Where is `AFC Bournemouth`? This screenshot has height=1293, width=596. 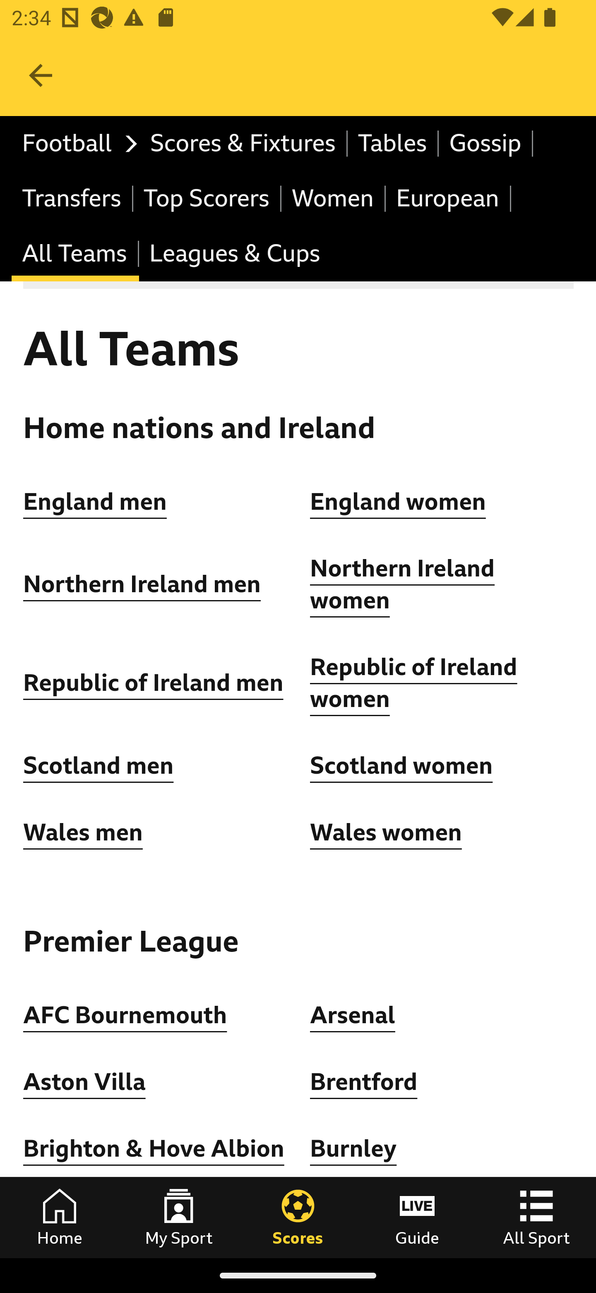
AFC Bournemouth is located at coordinates (125, 1015).